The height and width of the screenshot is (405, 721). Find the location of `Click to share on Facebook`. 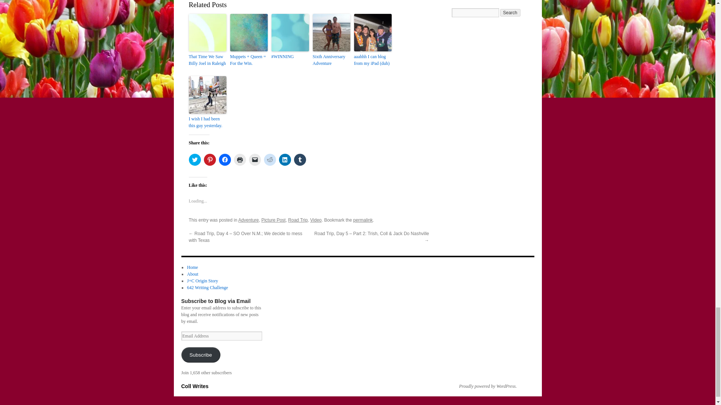

Click to share on Facebook is located at coordinates (225, 160).